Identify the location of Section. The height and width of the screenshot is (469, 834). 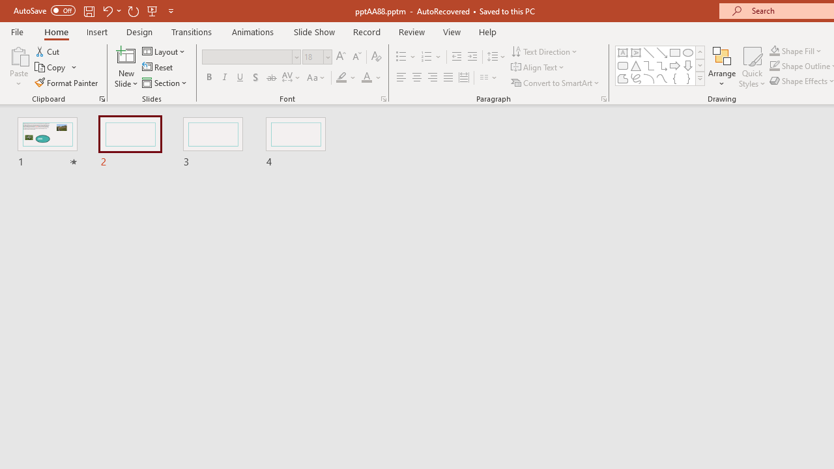
(165, 82).